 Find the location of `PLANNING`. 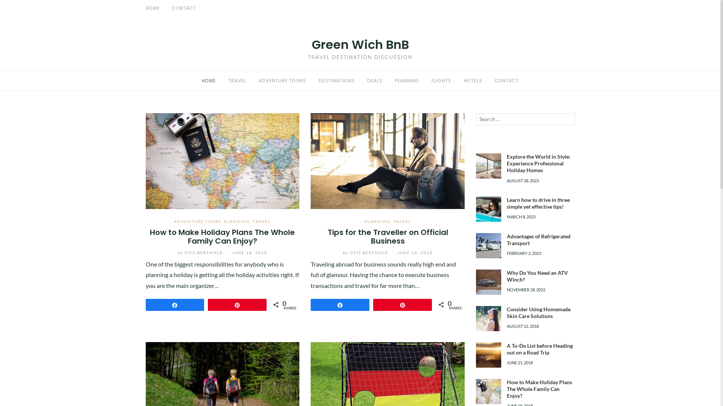

PLANNING is located at coordinates (237, 221).